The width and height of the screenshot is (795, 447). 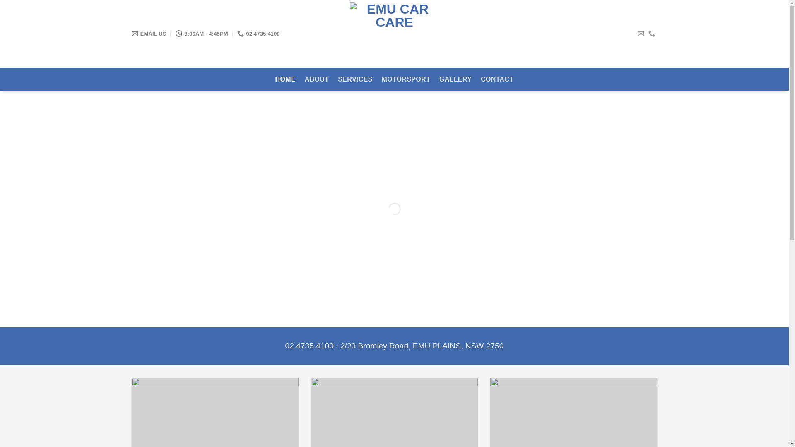 I want to click on CONTACT, so click(x=497, y=79).